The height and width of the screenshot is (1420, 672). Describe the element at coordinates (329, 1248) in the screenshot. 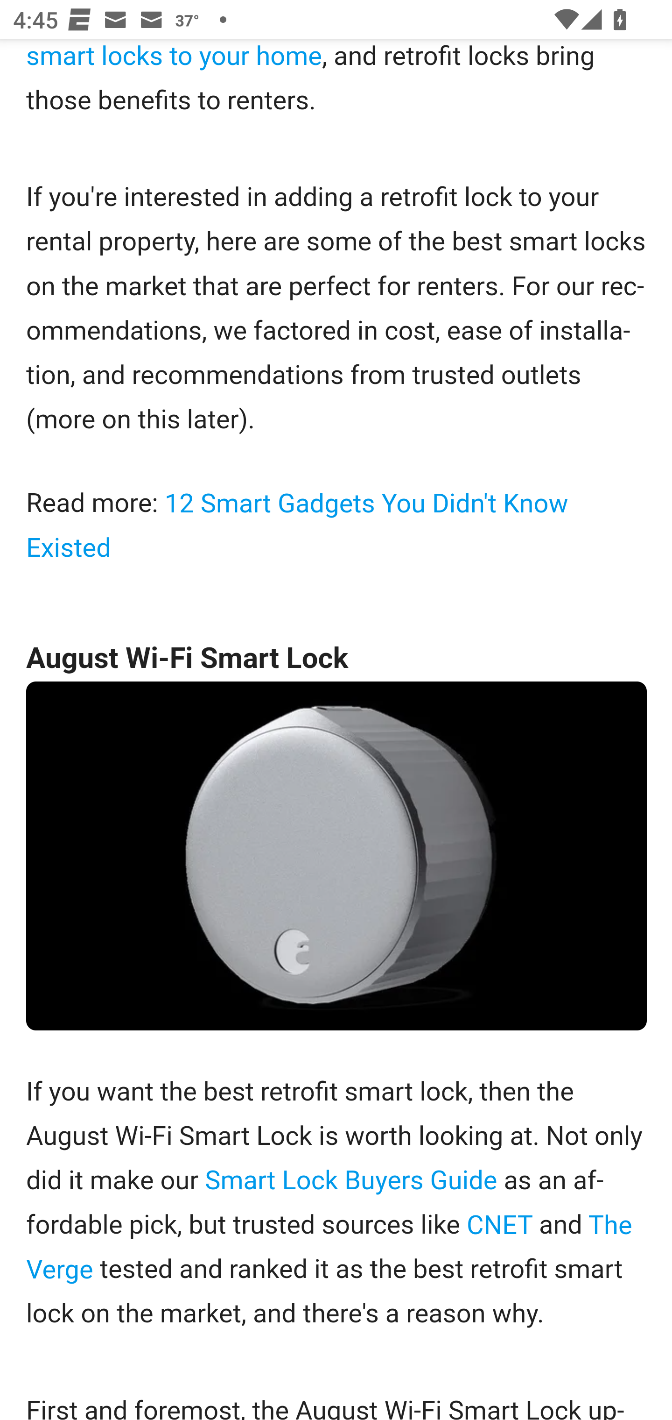

I see `The Verge` at that location.